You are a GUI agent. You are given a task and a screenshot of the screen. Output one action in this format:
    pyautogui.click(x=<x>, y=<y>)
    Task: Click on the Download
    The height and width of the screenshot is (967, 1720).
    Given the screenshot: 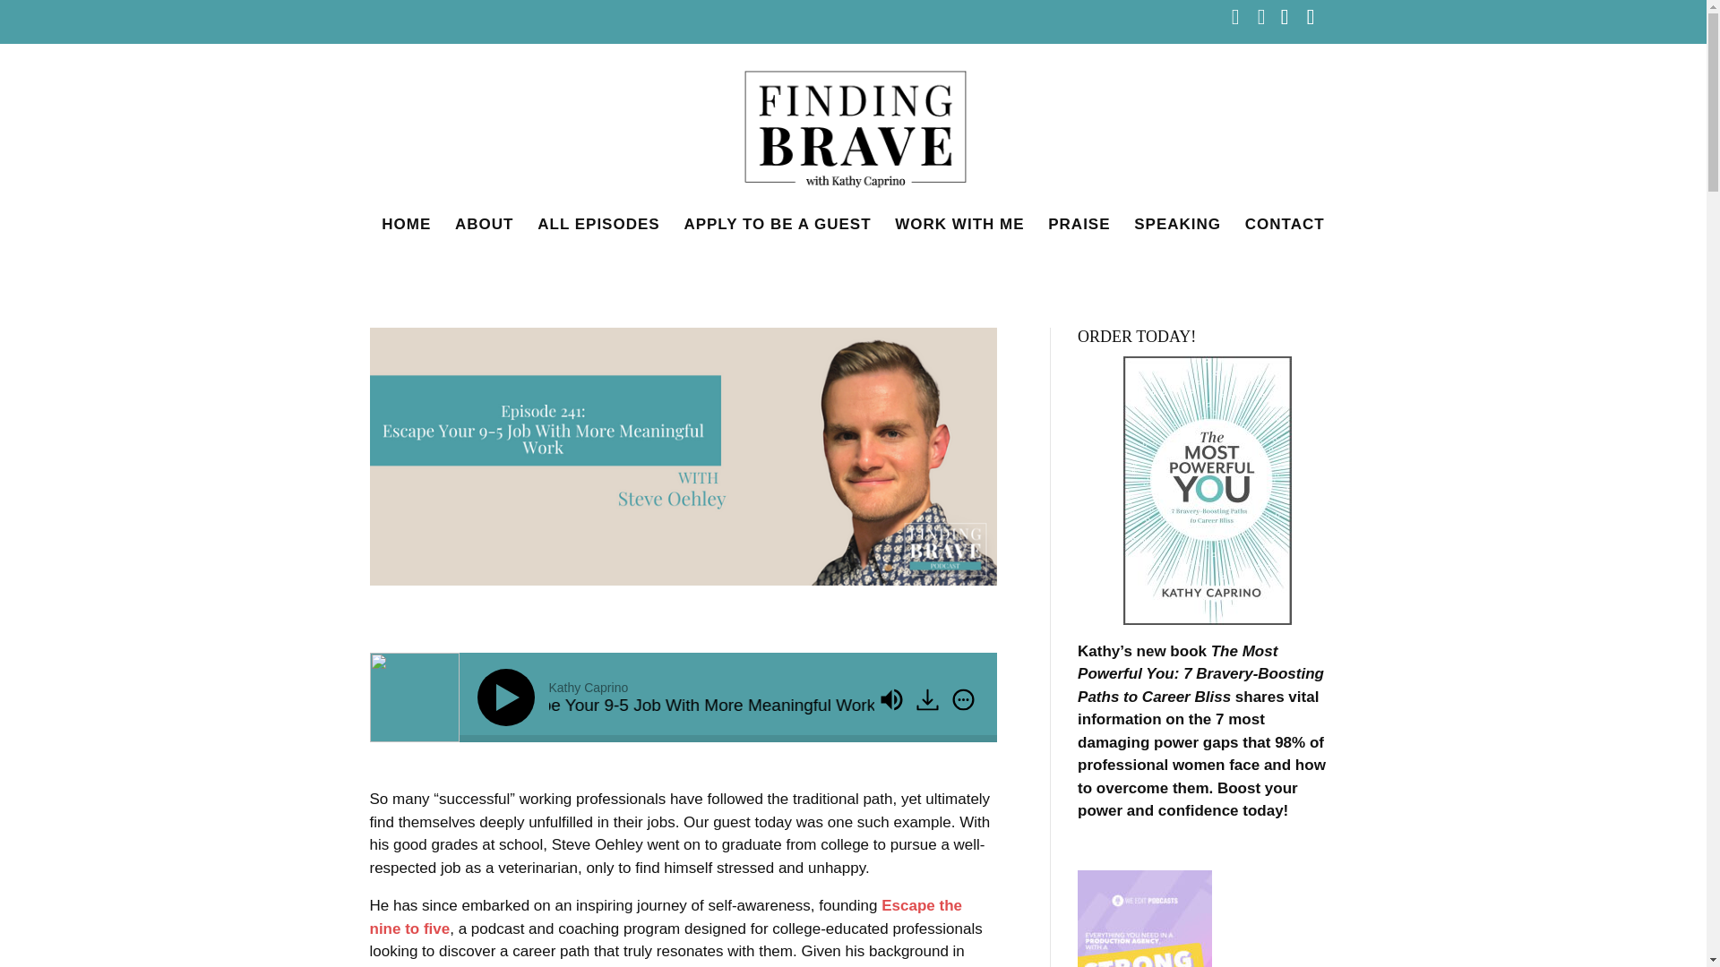 What is the action you would take?
    pyautogui.click(x=929, y=701)
    